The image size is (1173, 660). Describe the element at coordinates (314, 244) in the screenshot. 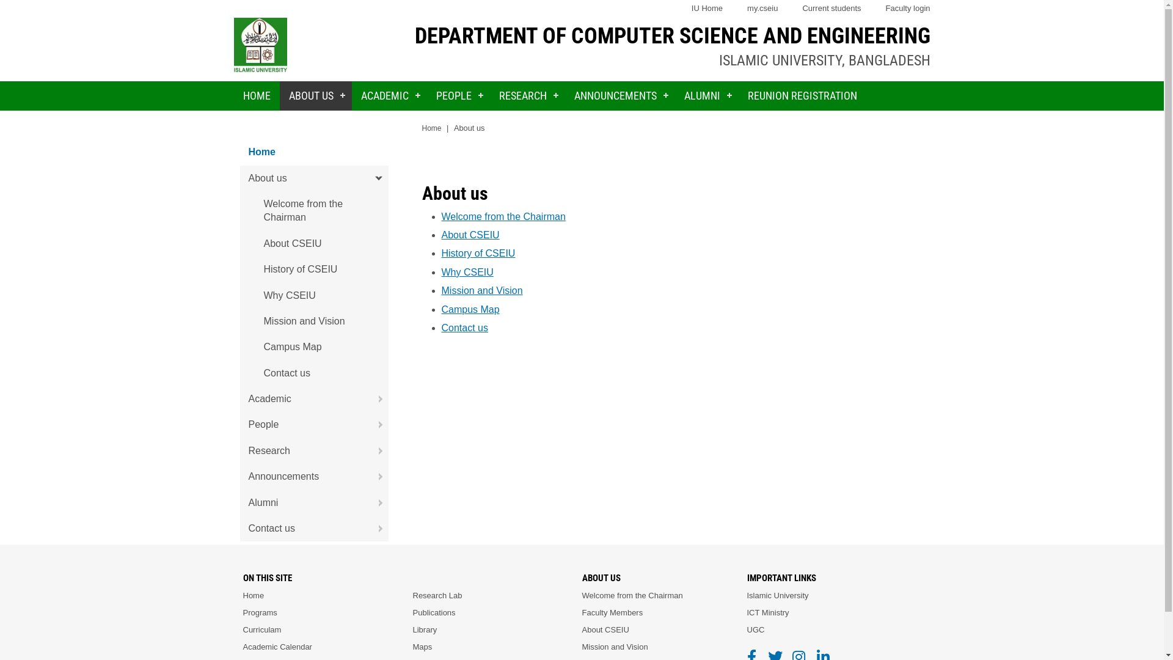

I see `About CSEIU` at that location.